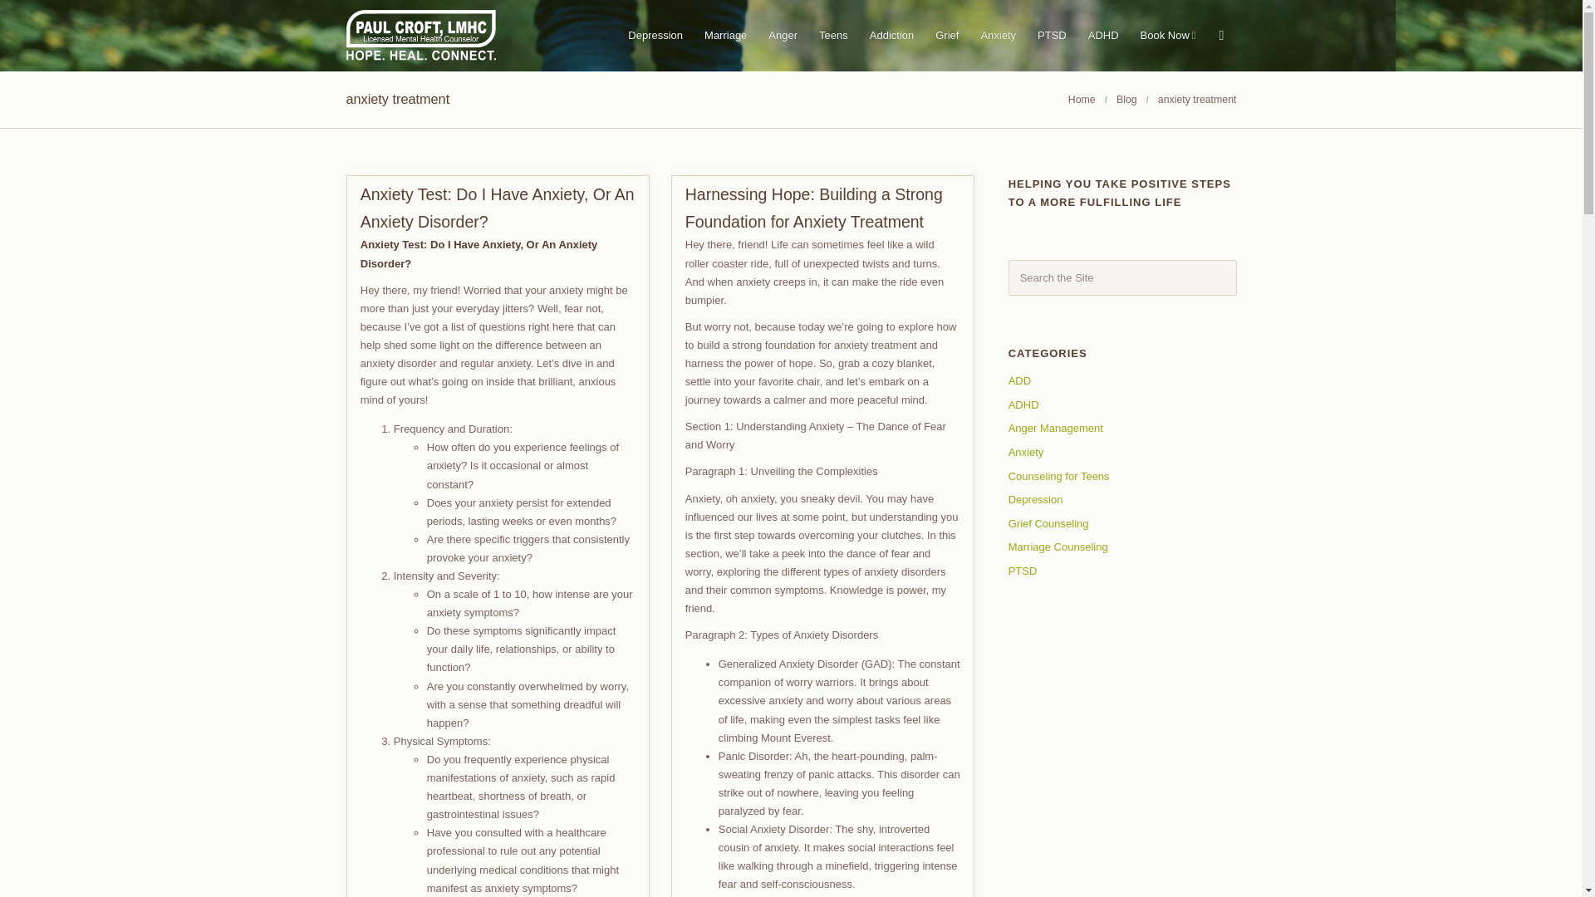 This screenshot has height=897, width=1595. What do you see at coordinates (1082, 100) in the screenshot?
I see `Home` at bounding box center [1082, 100].